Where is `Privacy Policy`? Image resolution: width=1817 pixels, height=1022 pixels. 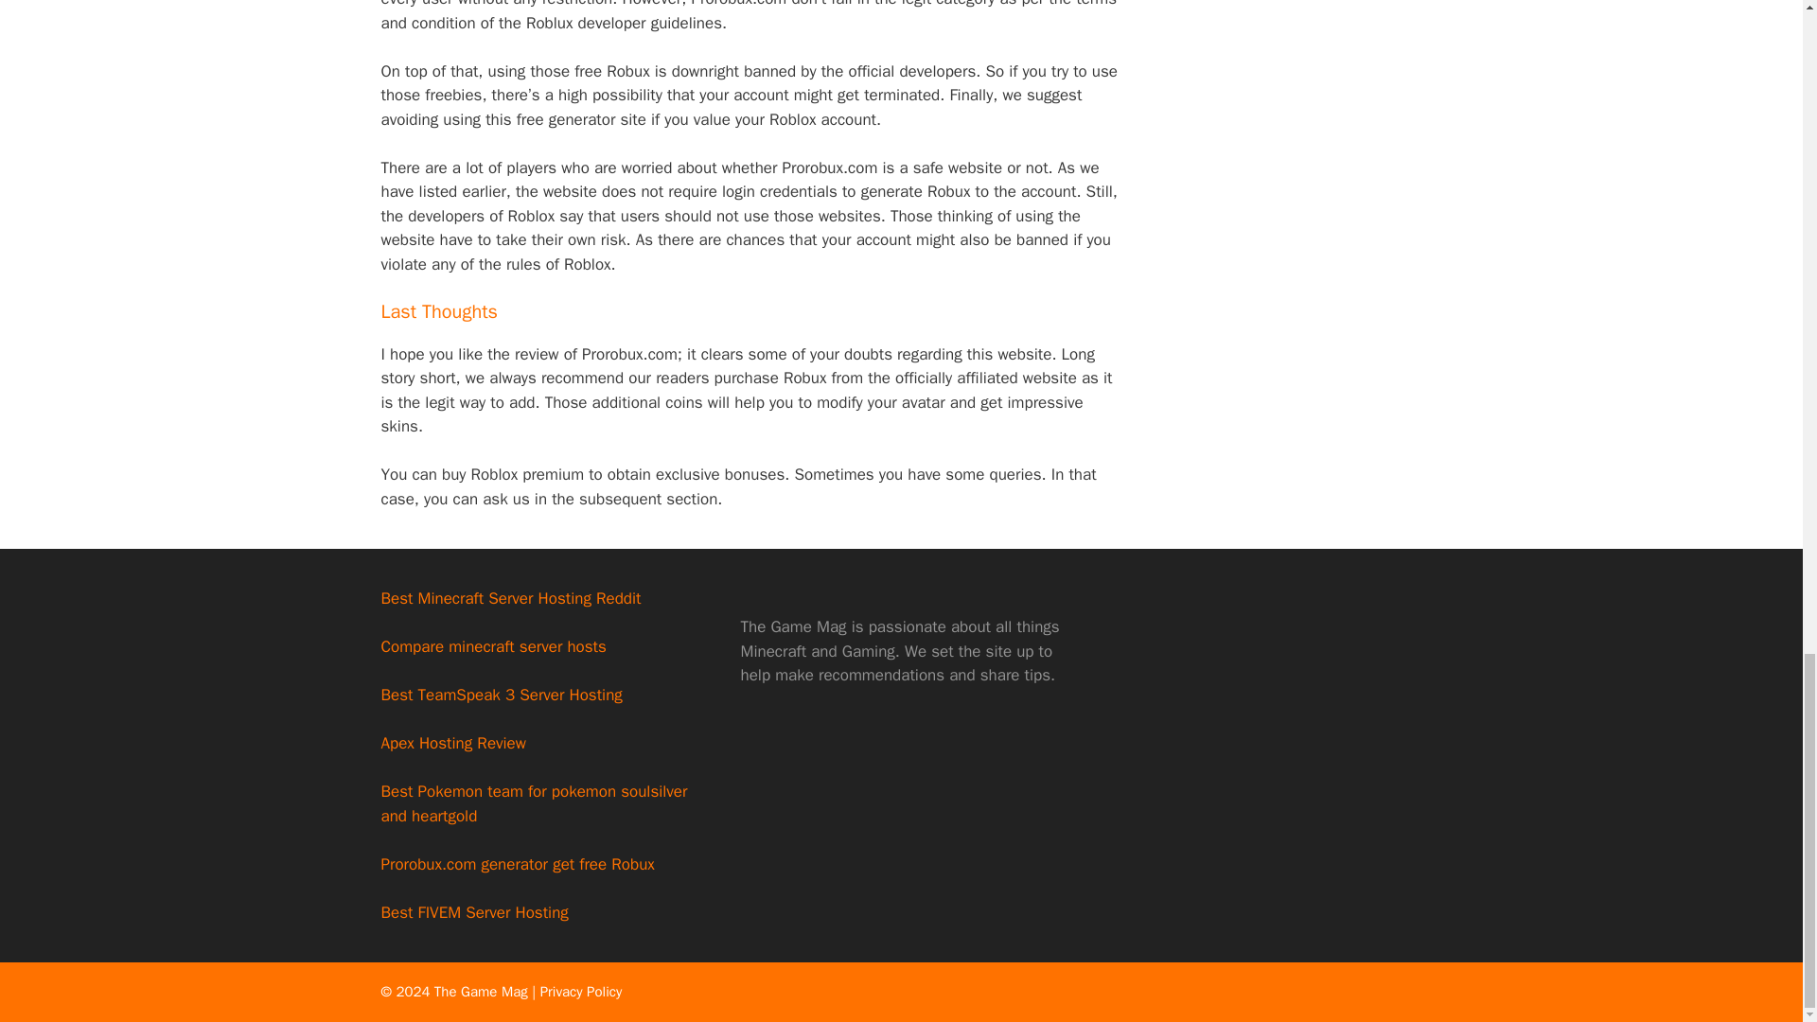
Privacy Policy is located at coordinates (581, 992).